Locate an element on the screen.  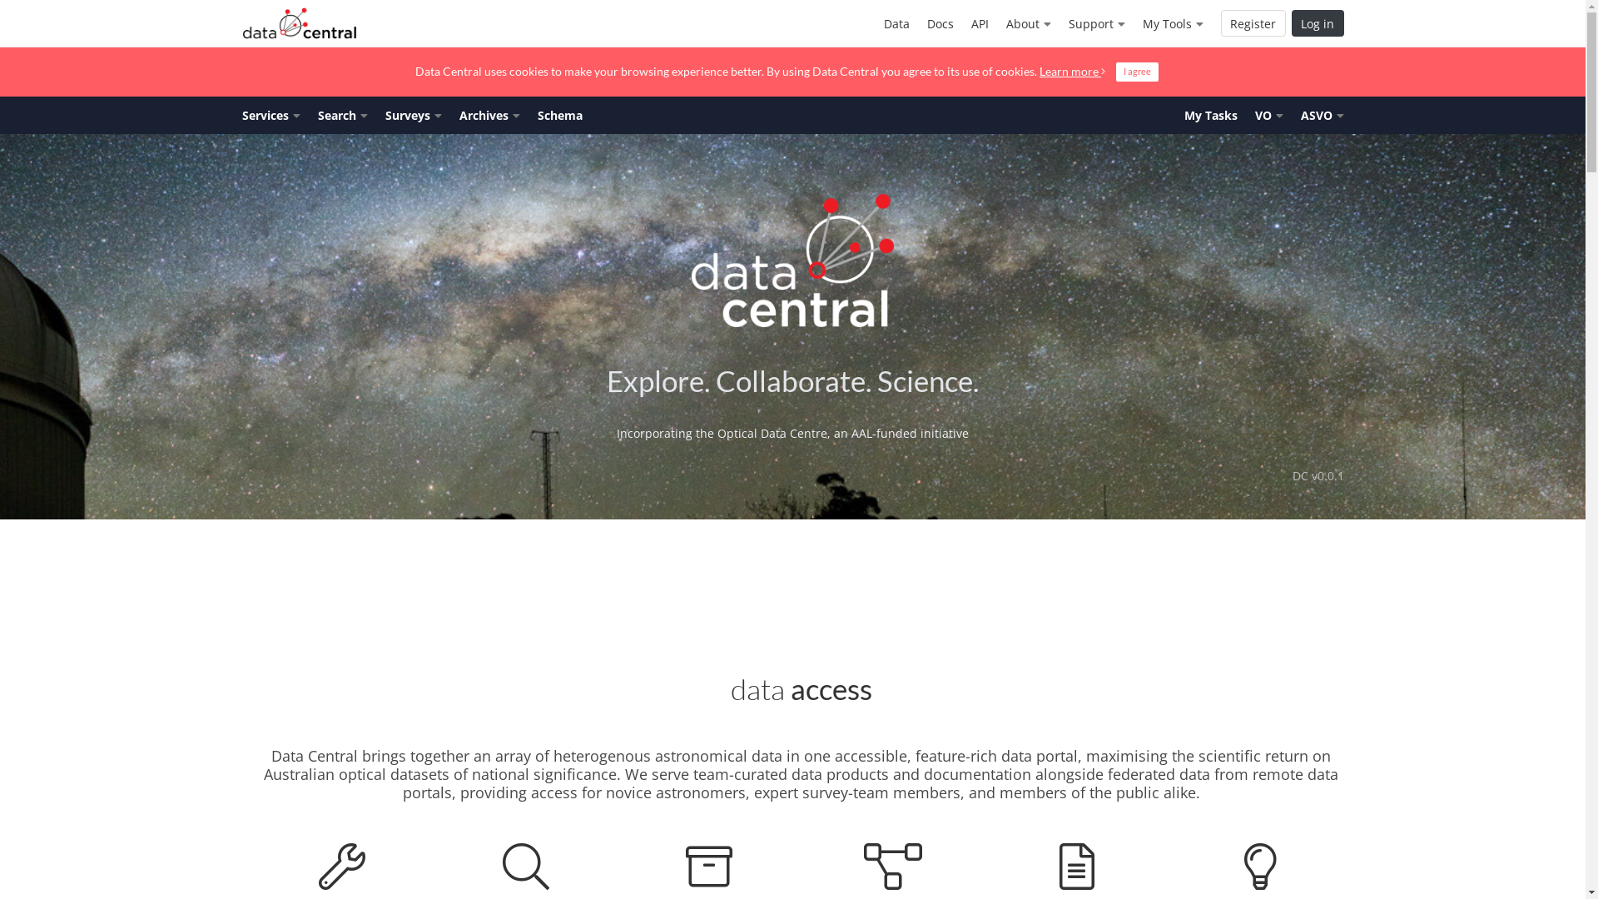
Learn more is located at coordinates (1072, 70).